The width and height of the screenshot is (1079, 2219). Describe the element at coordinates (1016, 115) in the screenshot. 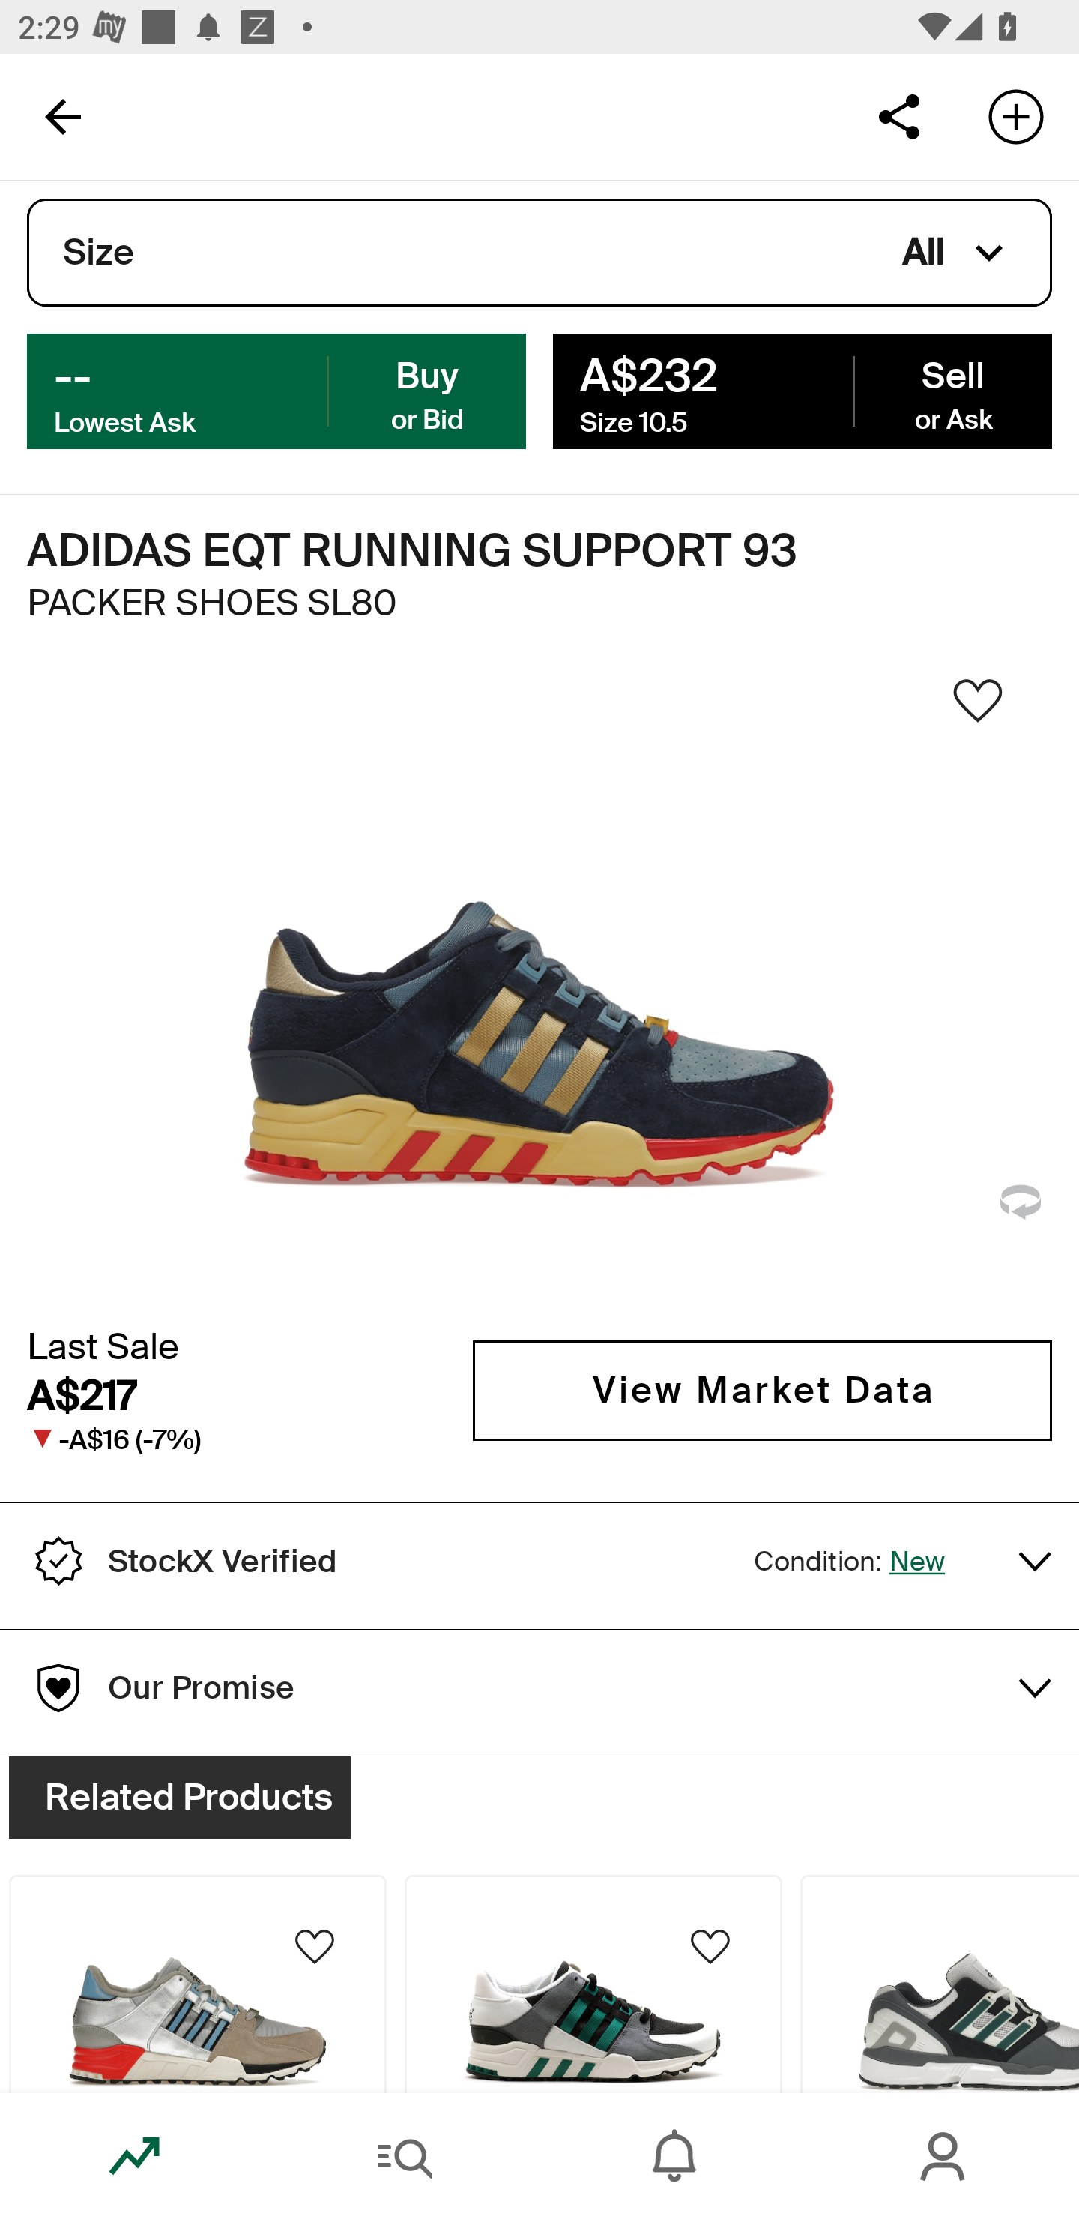

I see `Add` at that location.